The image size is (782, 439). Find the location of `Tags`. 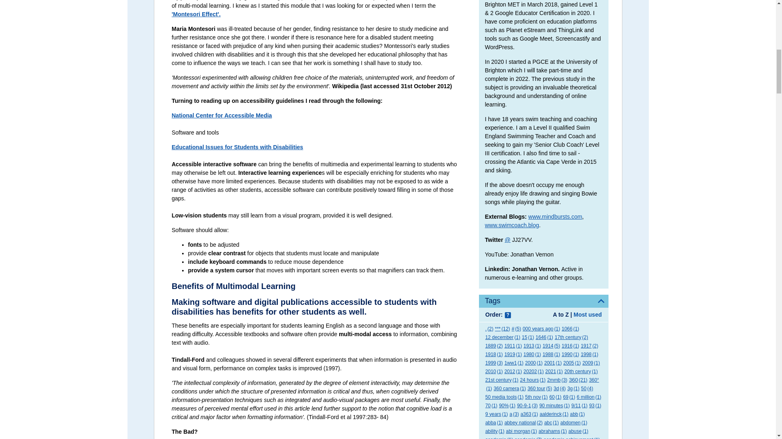

Tags is located at coordinates (543, 301).